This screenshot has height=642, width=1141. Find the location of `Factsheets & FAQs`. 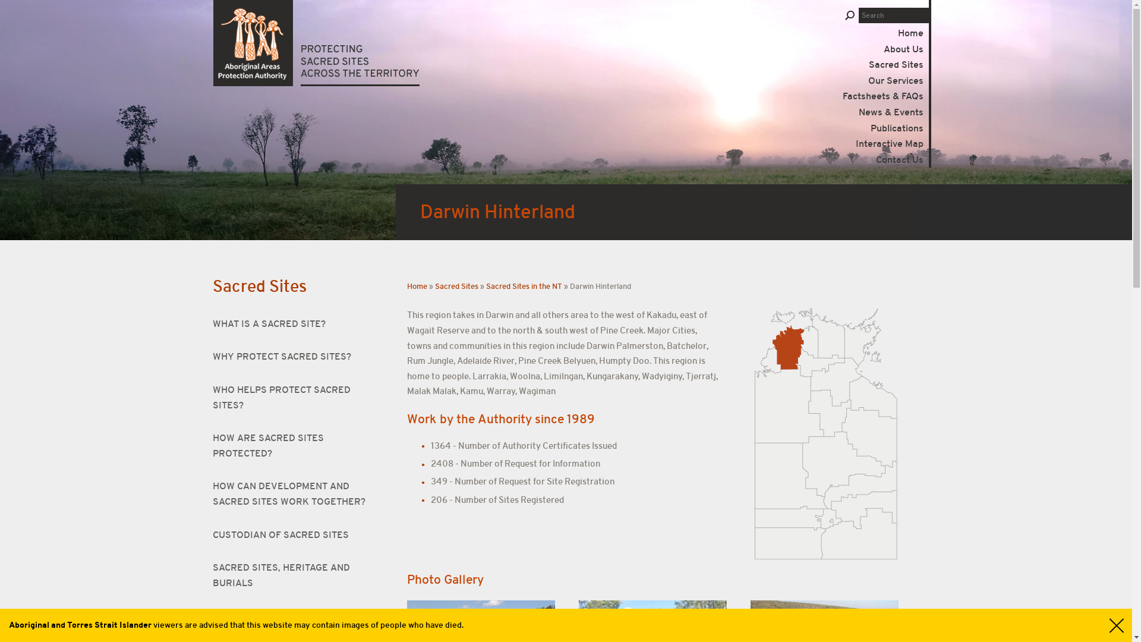

Factsheets & FAQs is located at coordinates (883, 96).